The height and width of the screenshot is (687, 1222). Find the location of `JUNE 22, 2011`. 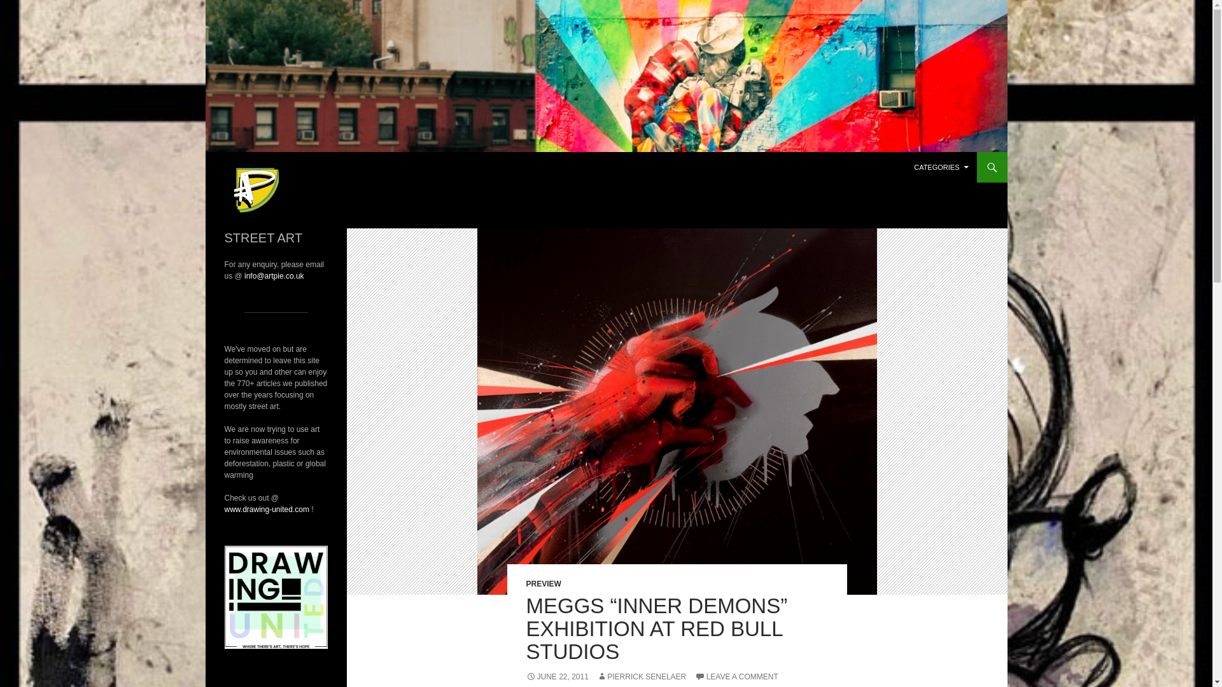

JUNE 22, 2011 is located at coordinates (556, 677).